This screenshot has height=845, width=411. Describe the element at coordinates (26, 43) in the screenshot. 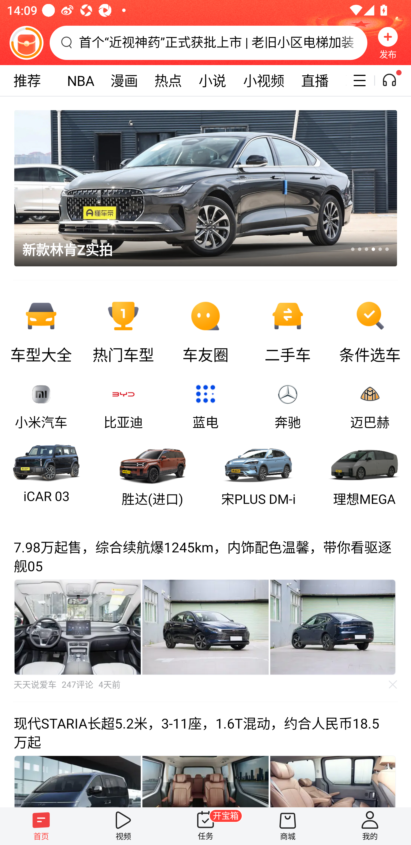

I see `阅读赚金币` at that location.